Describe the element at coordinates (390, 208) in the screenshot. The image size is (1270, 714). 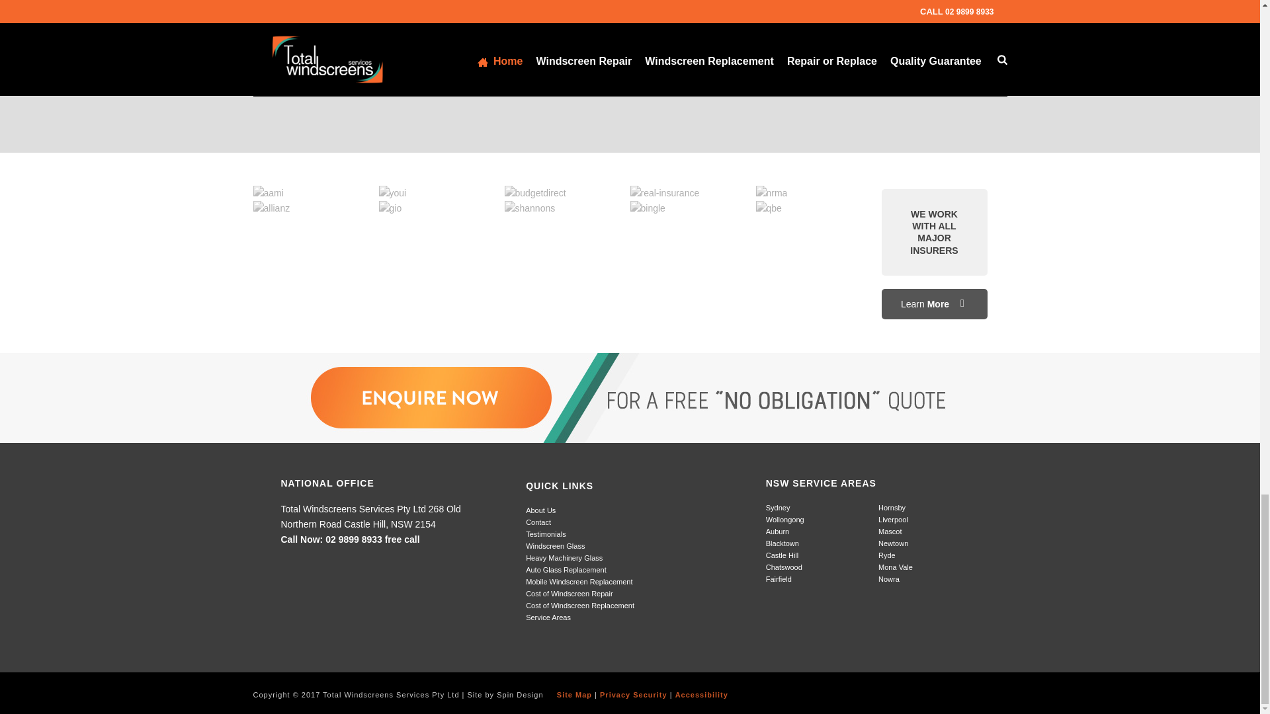
I see `gio` at that location.